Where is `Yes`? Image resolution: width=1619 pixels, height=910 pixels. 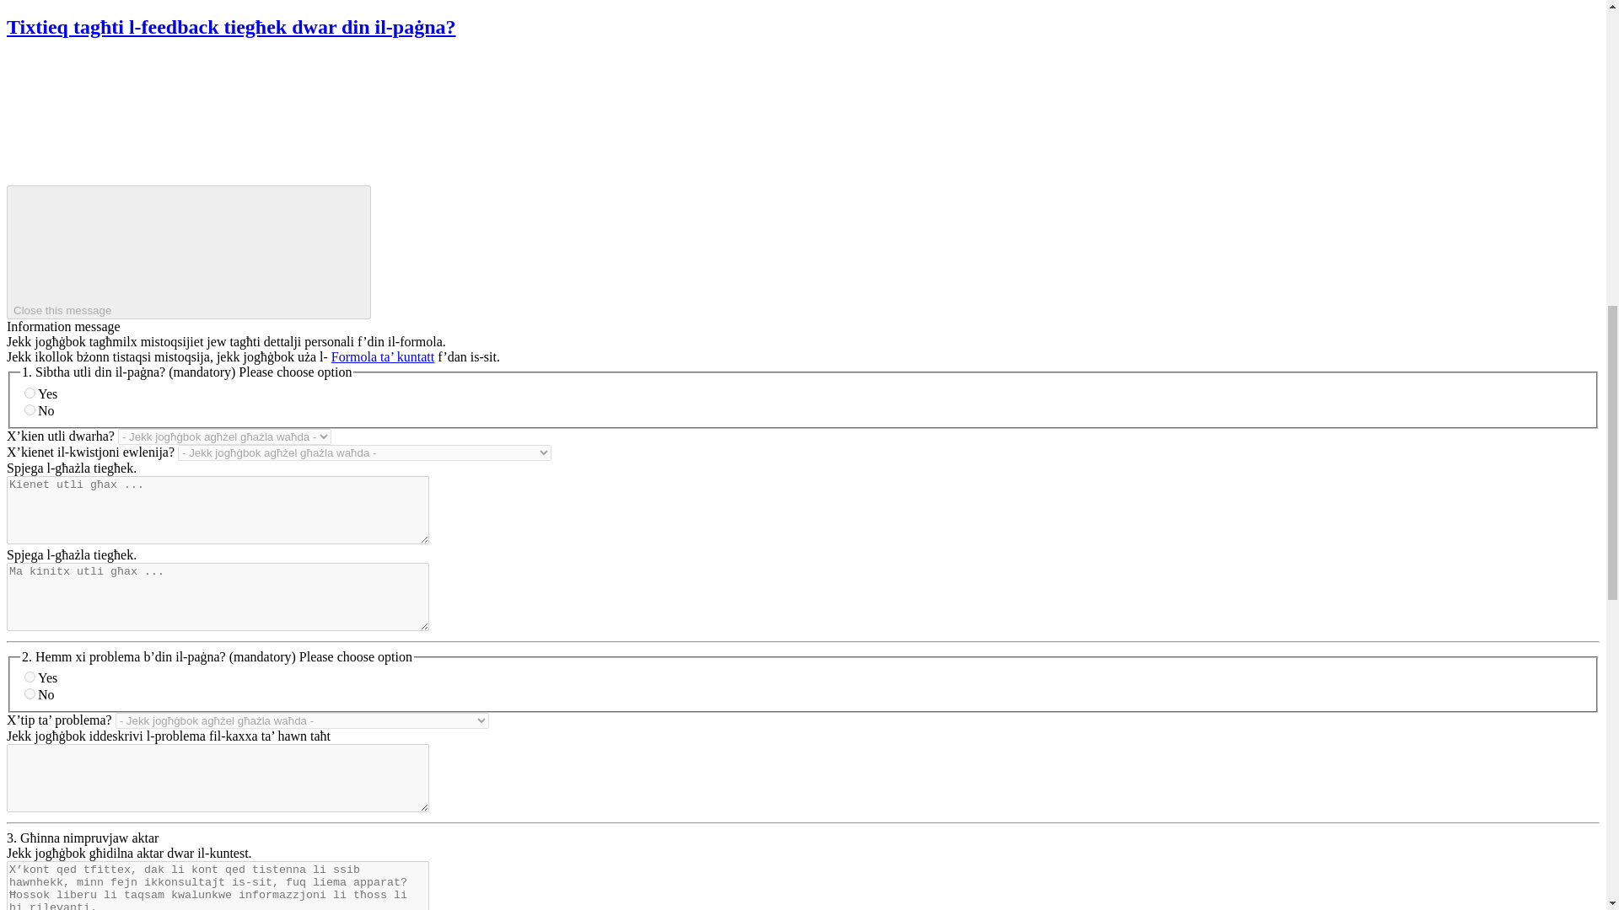 Yes is located at coordinates (30, 393).